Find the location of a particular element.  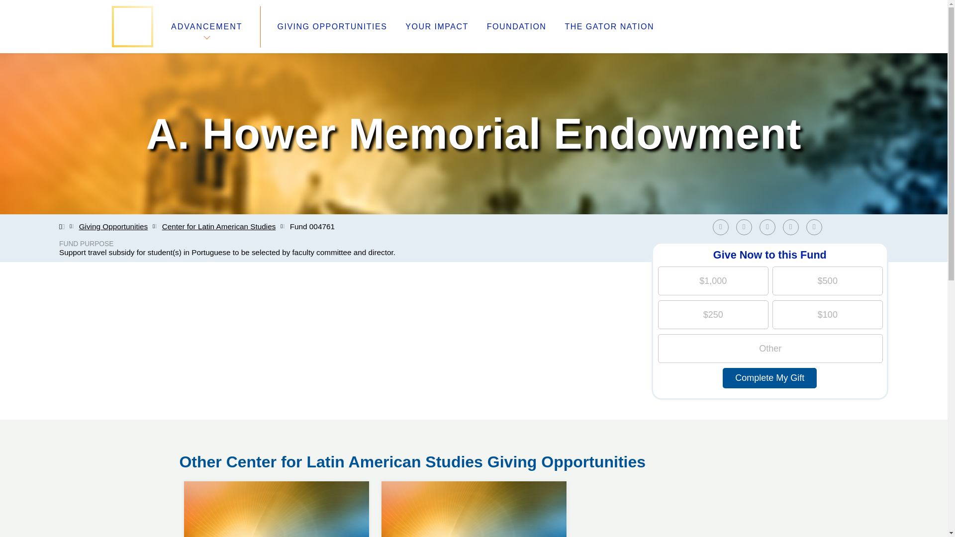

Share on LinkedIn is located at coordinates (769, 227).